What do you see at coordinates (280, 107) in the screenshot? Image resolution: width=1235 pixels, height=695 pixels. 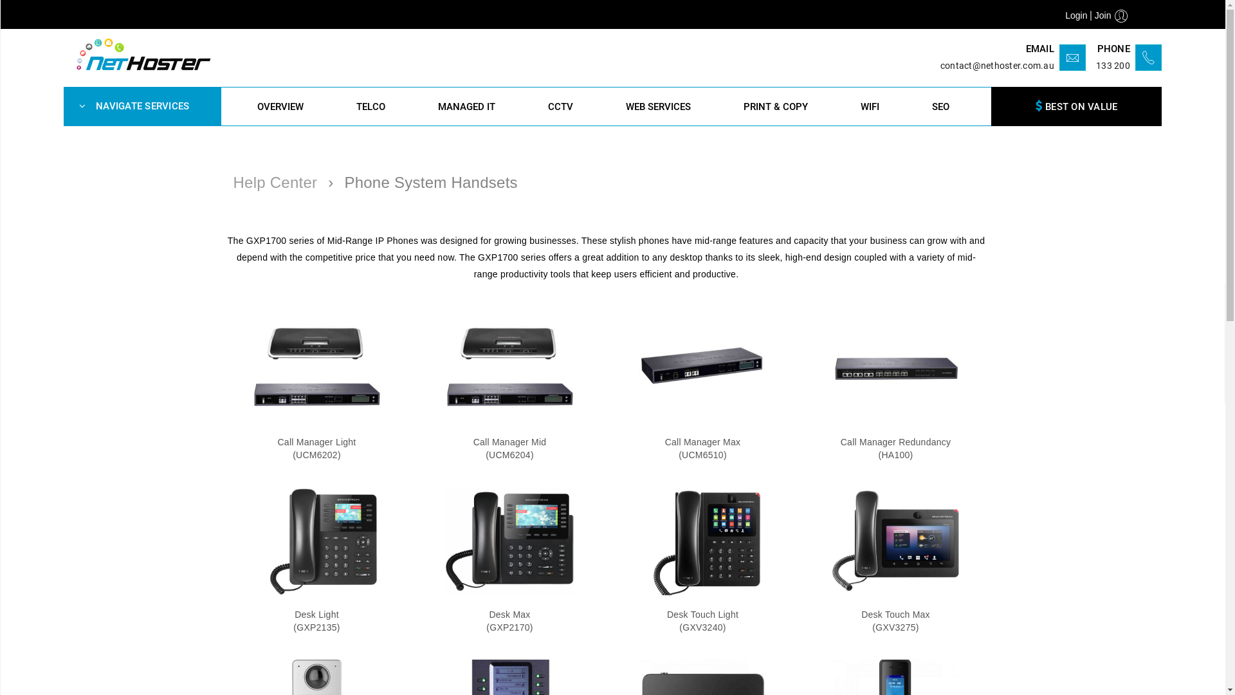 I see `OVERVIEW` at bounding box center [280, 107].